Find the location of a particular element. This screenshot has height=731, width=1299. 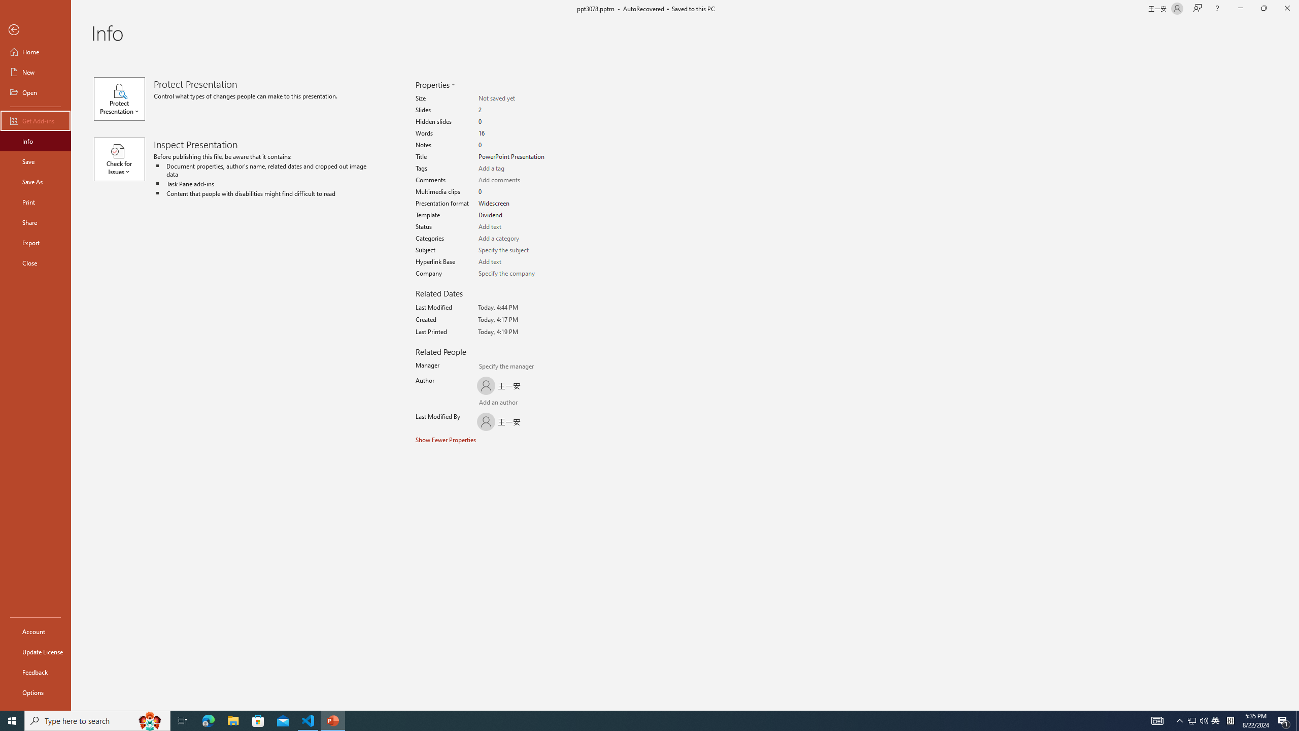

New is located at coordinates (36, 72).